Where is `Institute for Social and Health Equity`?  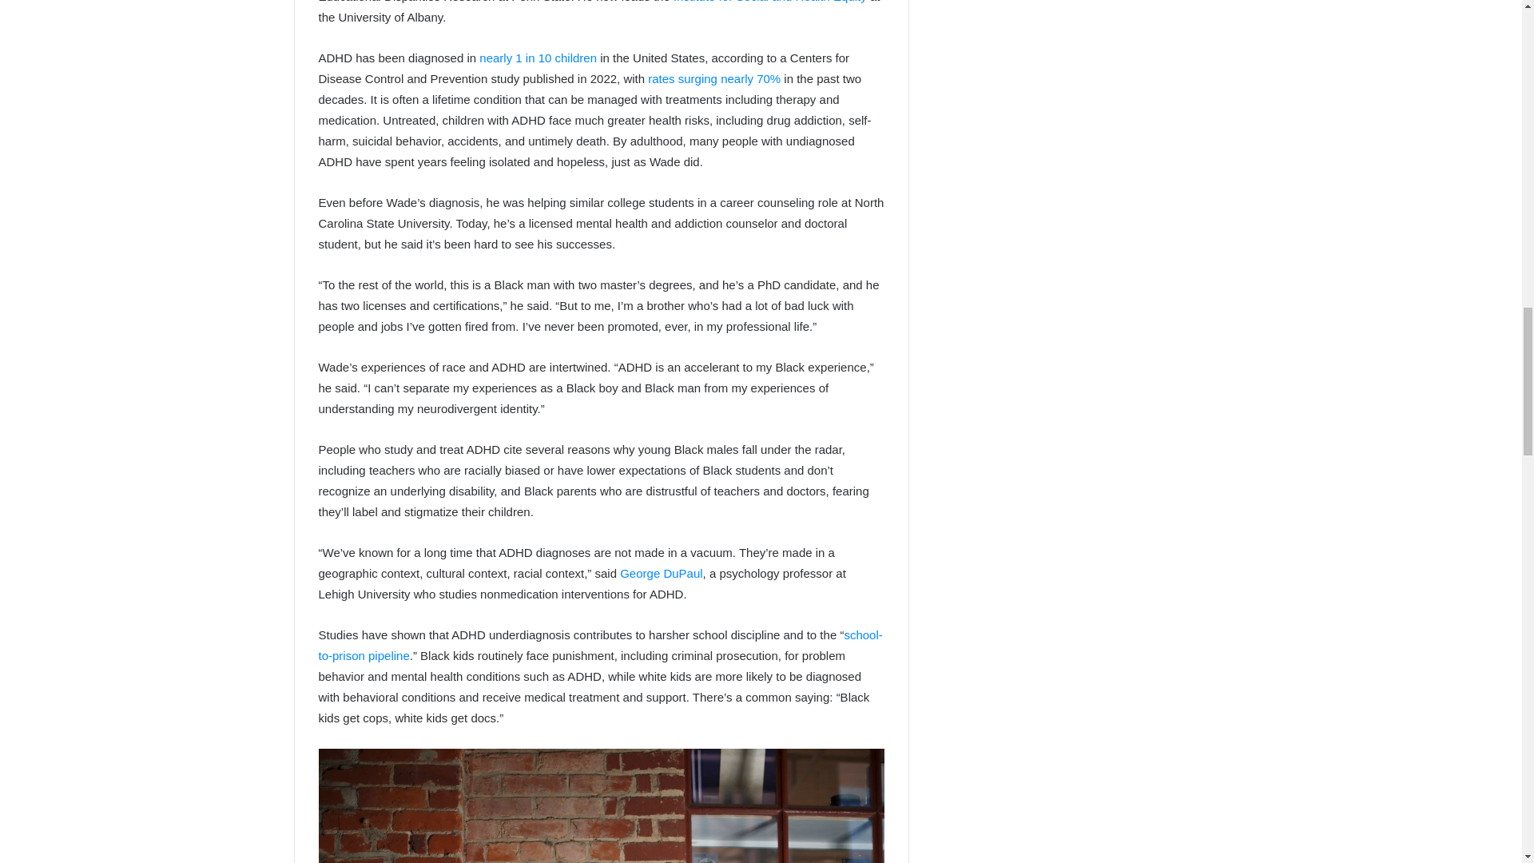
Institute for Social and Health Equity is located at coordinates (769, 2).